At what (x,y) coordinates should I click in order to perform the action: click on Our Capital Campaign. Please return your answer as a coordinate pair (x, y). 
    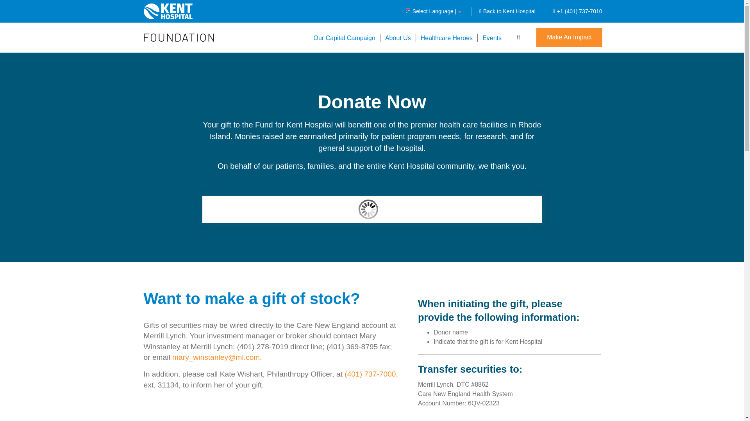
    Looking at the image, I should click on (345, 37).